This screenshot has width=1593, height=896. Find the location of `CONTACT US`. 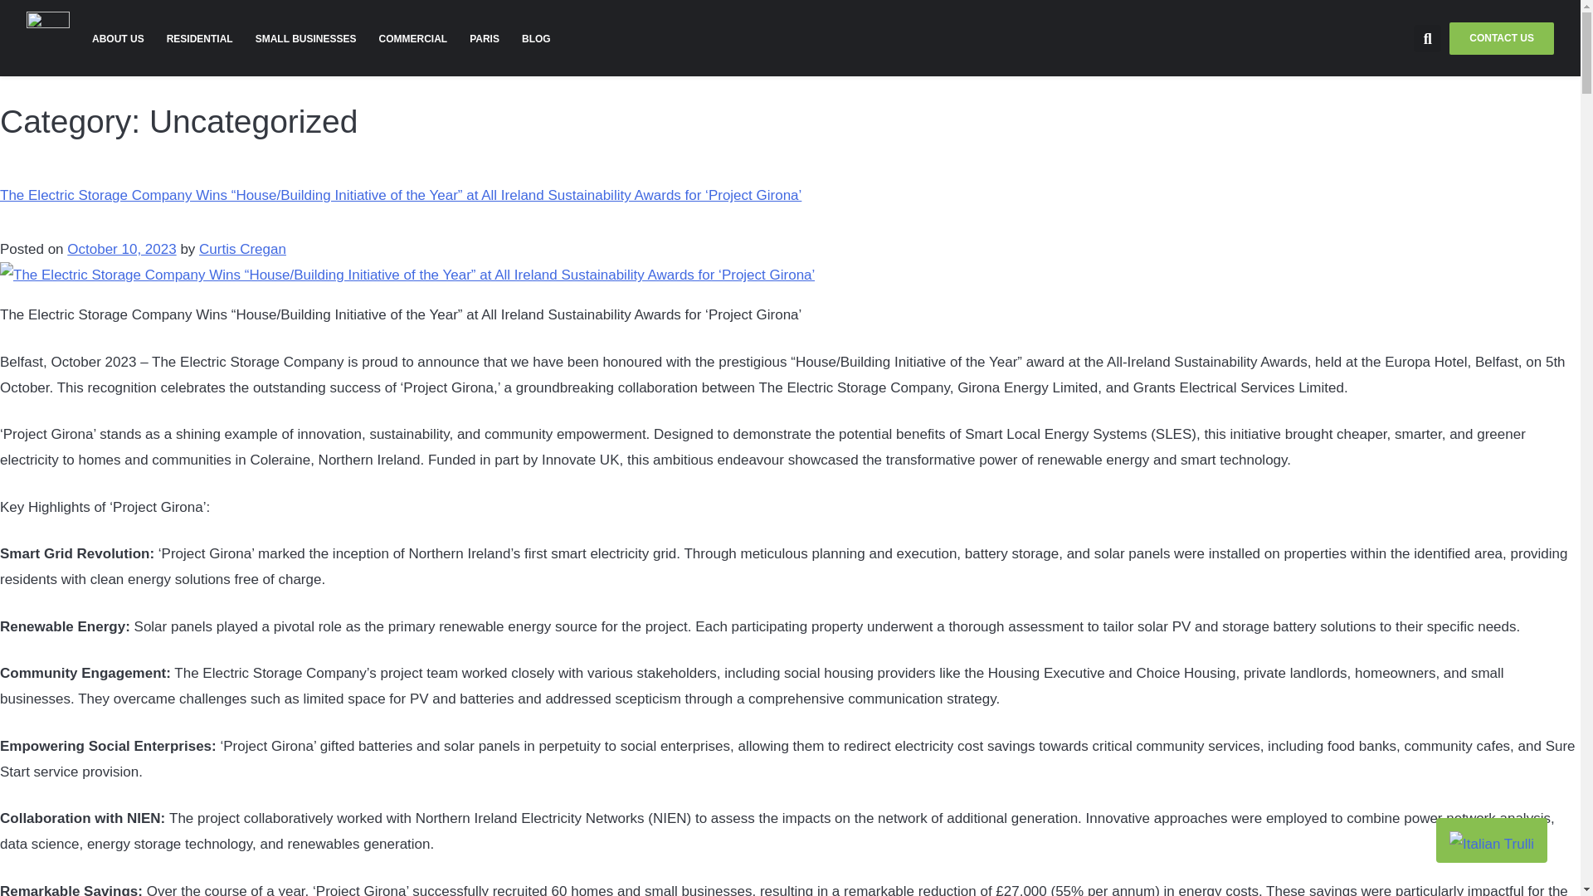

CONTACT US is located at coordinates (1502, 38).